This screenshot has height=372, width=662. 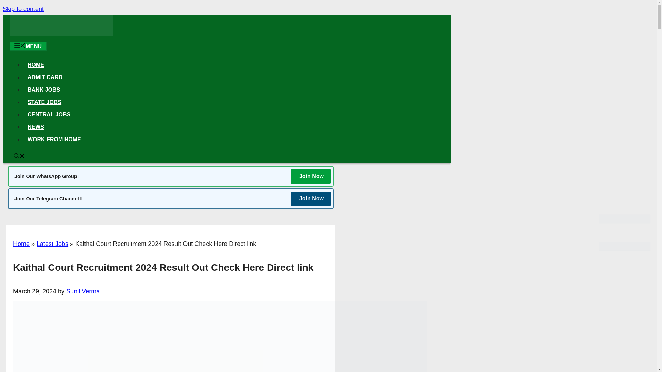 What do you see at coordinates (28, 46) in the screenshot?
I see `MENU` at bounding box center [28, 46].